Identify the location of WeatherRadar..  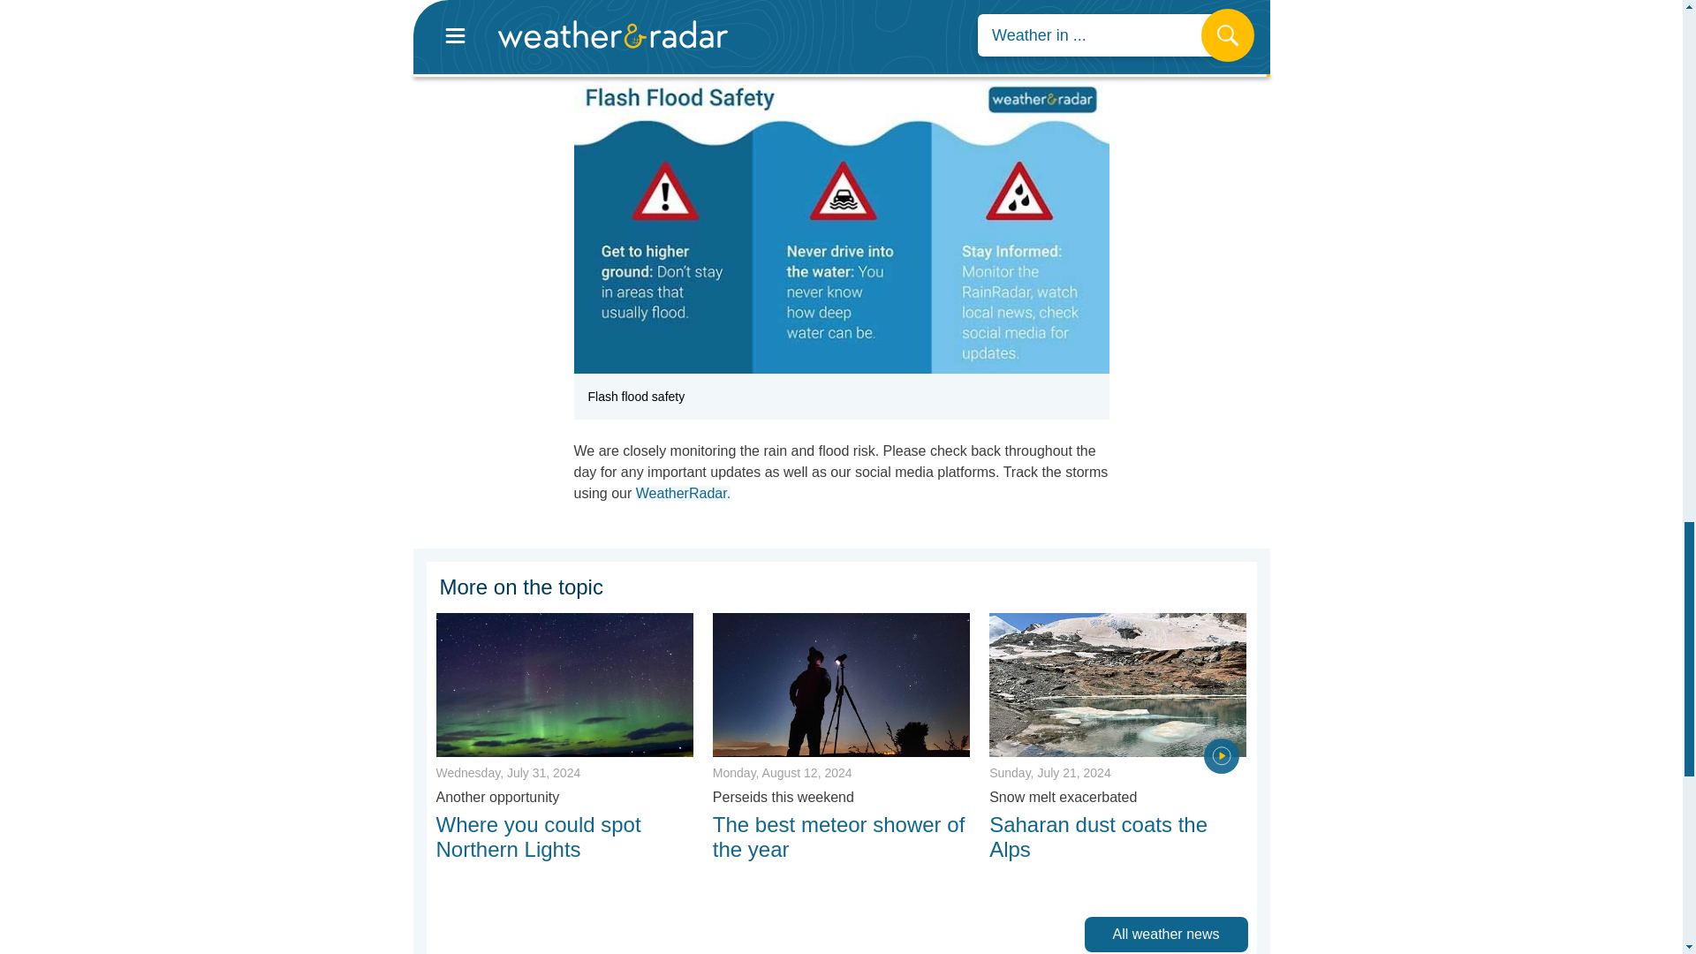
(684, 493).